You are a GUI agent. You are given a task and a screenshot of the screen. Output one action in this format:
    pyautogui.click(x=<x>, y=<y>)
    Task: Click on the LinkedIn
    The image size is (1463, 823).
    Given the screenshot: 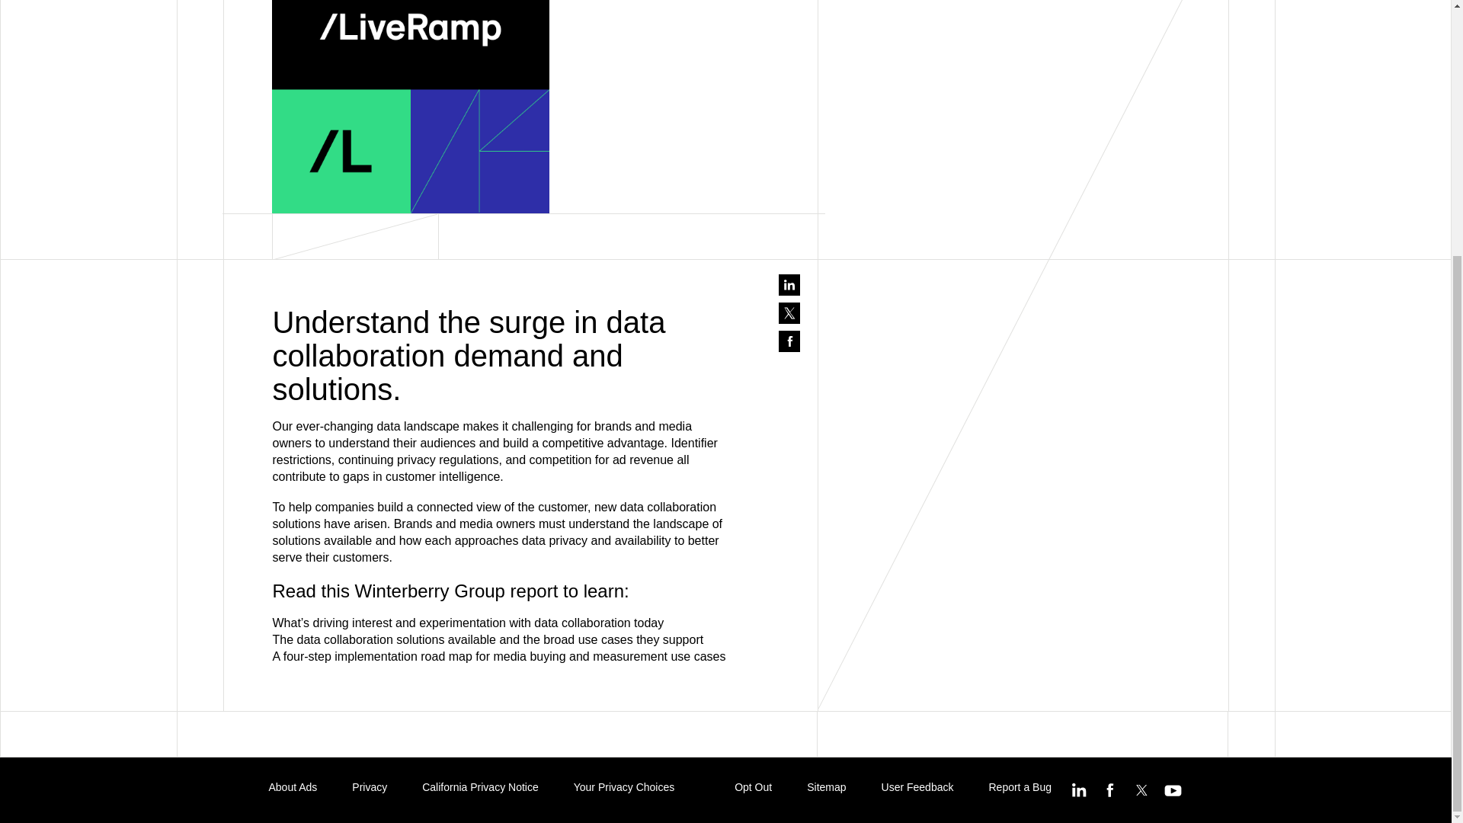 What is the action you would take?
    pyautogui.click(x=1079, y=789)
    